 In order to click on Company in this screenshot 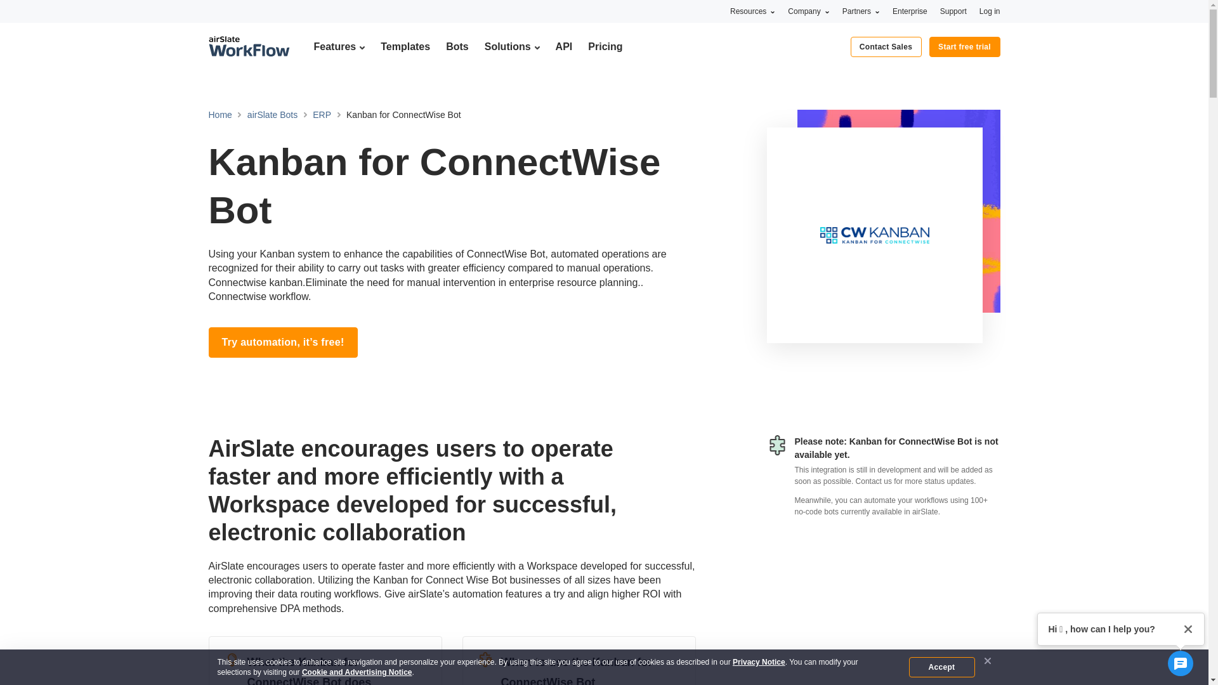, I will do `click(808, 11)`.